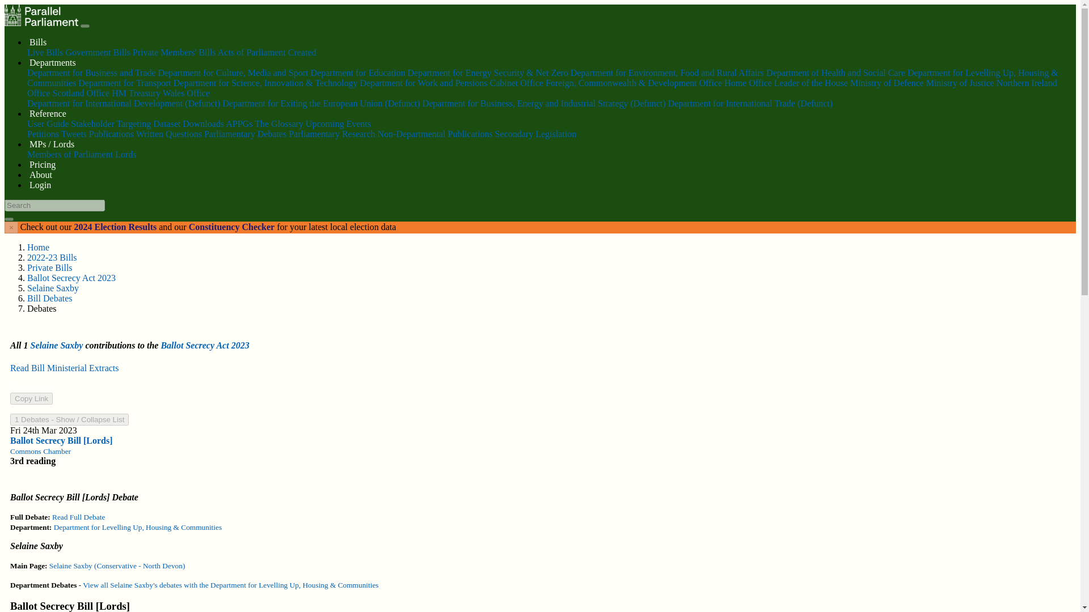 This screenshot has height=612, width=1089. I want to click on Stakeholder Targeting, so click(111, 124).